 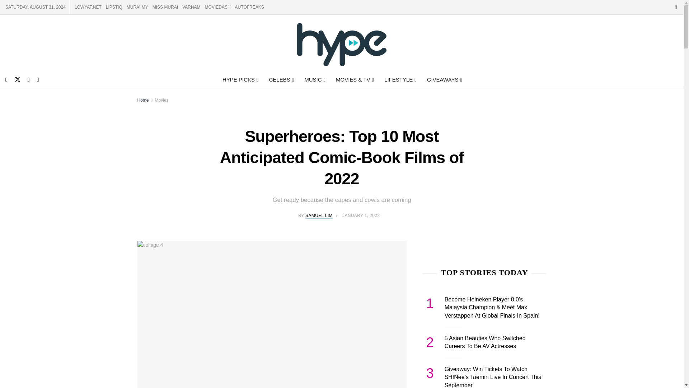 I want to click on CELEBS, so click(x=281, y=80).